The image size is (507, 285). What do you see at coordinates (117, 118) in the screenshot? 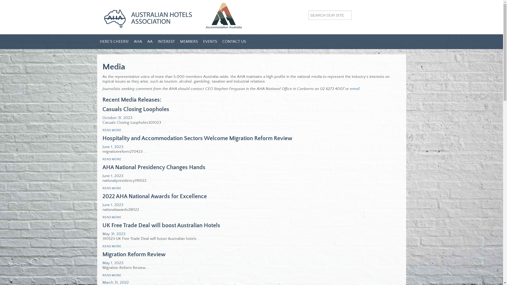
I see `October 31, 2023` at bounding box center [117, 118].